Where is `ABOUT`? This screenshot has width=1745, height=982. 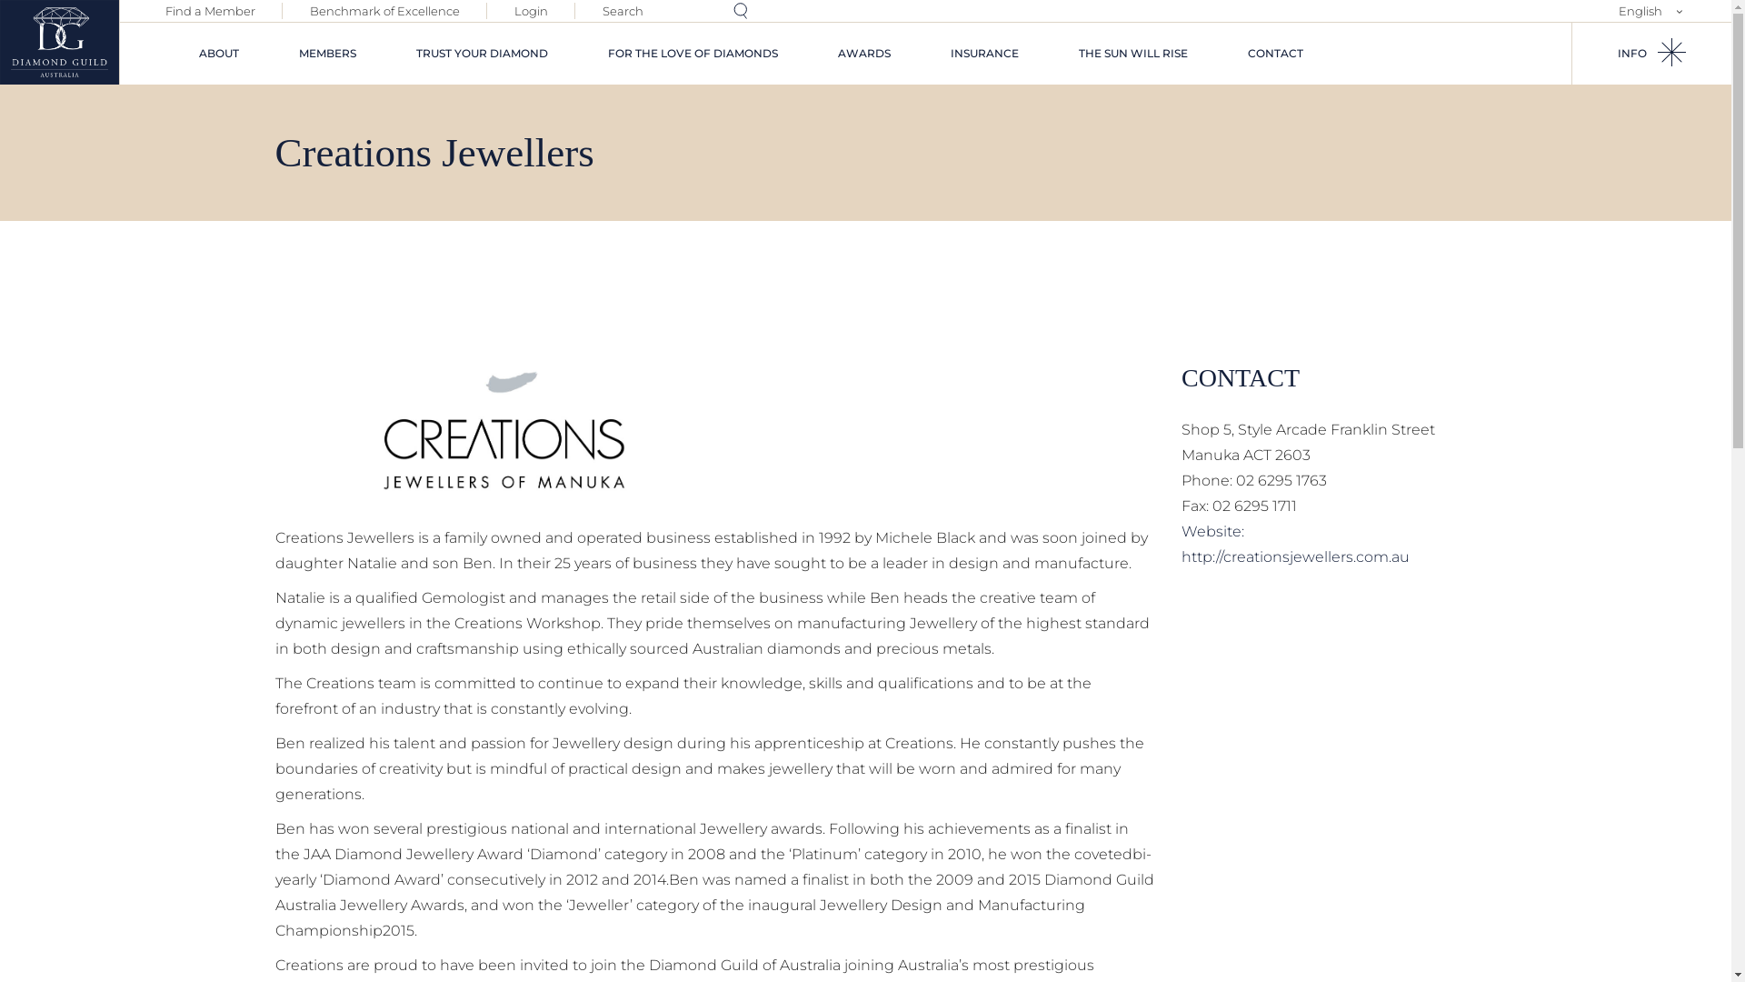 ABOUT is located at coordinates (219, 54).